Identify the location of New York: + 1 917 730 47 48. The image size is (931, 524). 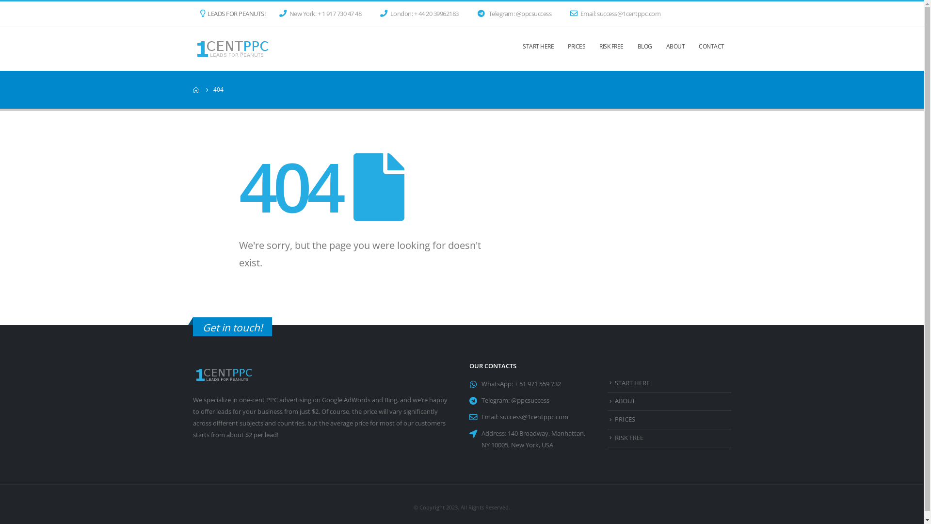
(323, 14).